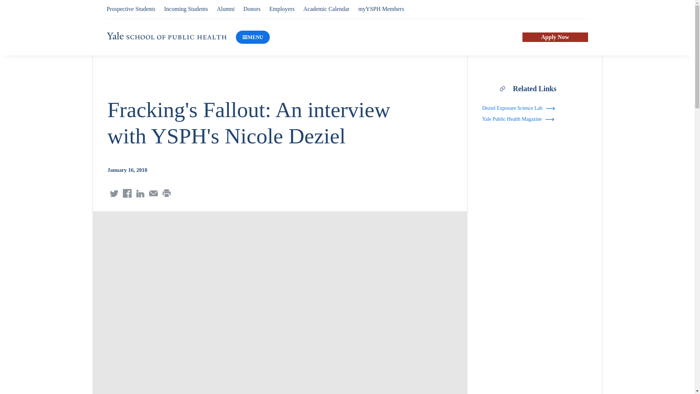  Describe the element at coordinates (226, 9) in the screenshot. I see `Alumni` at that location.